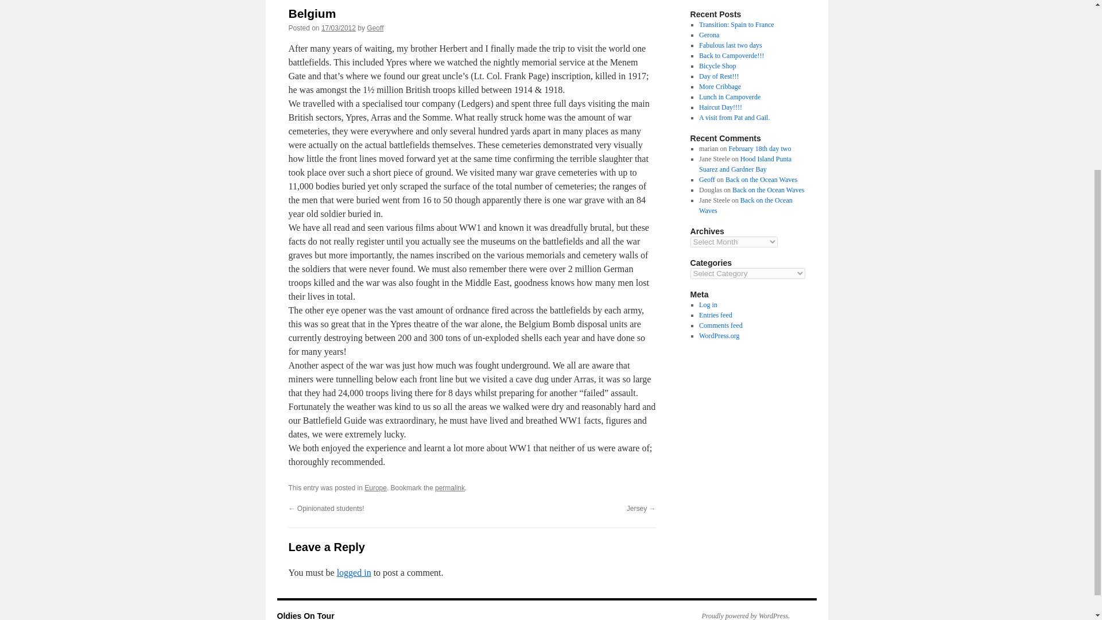  Describe the element at coordinates (721, 325) in the screenshot. I see `Comments feed` at that location.